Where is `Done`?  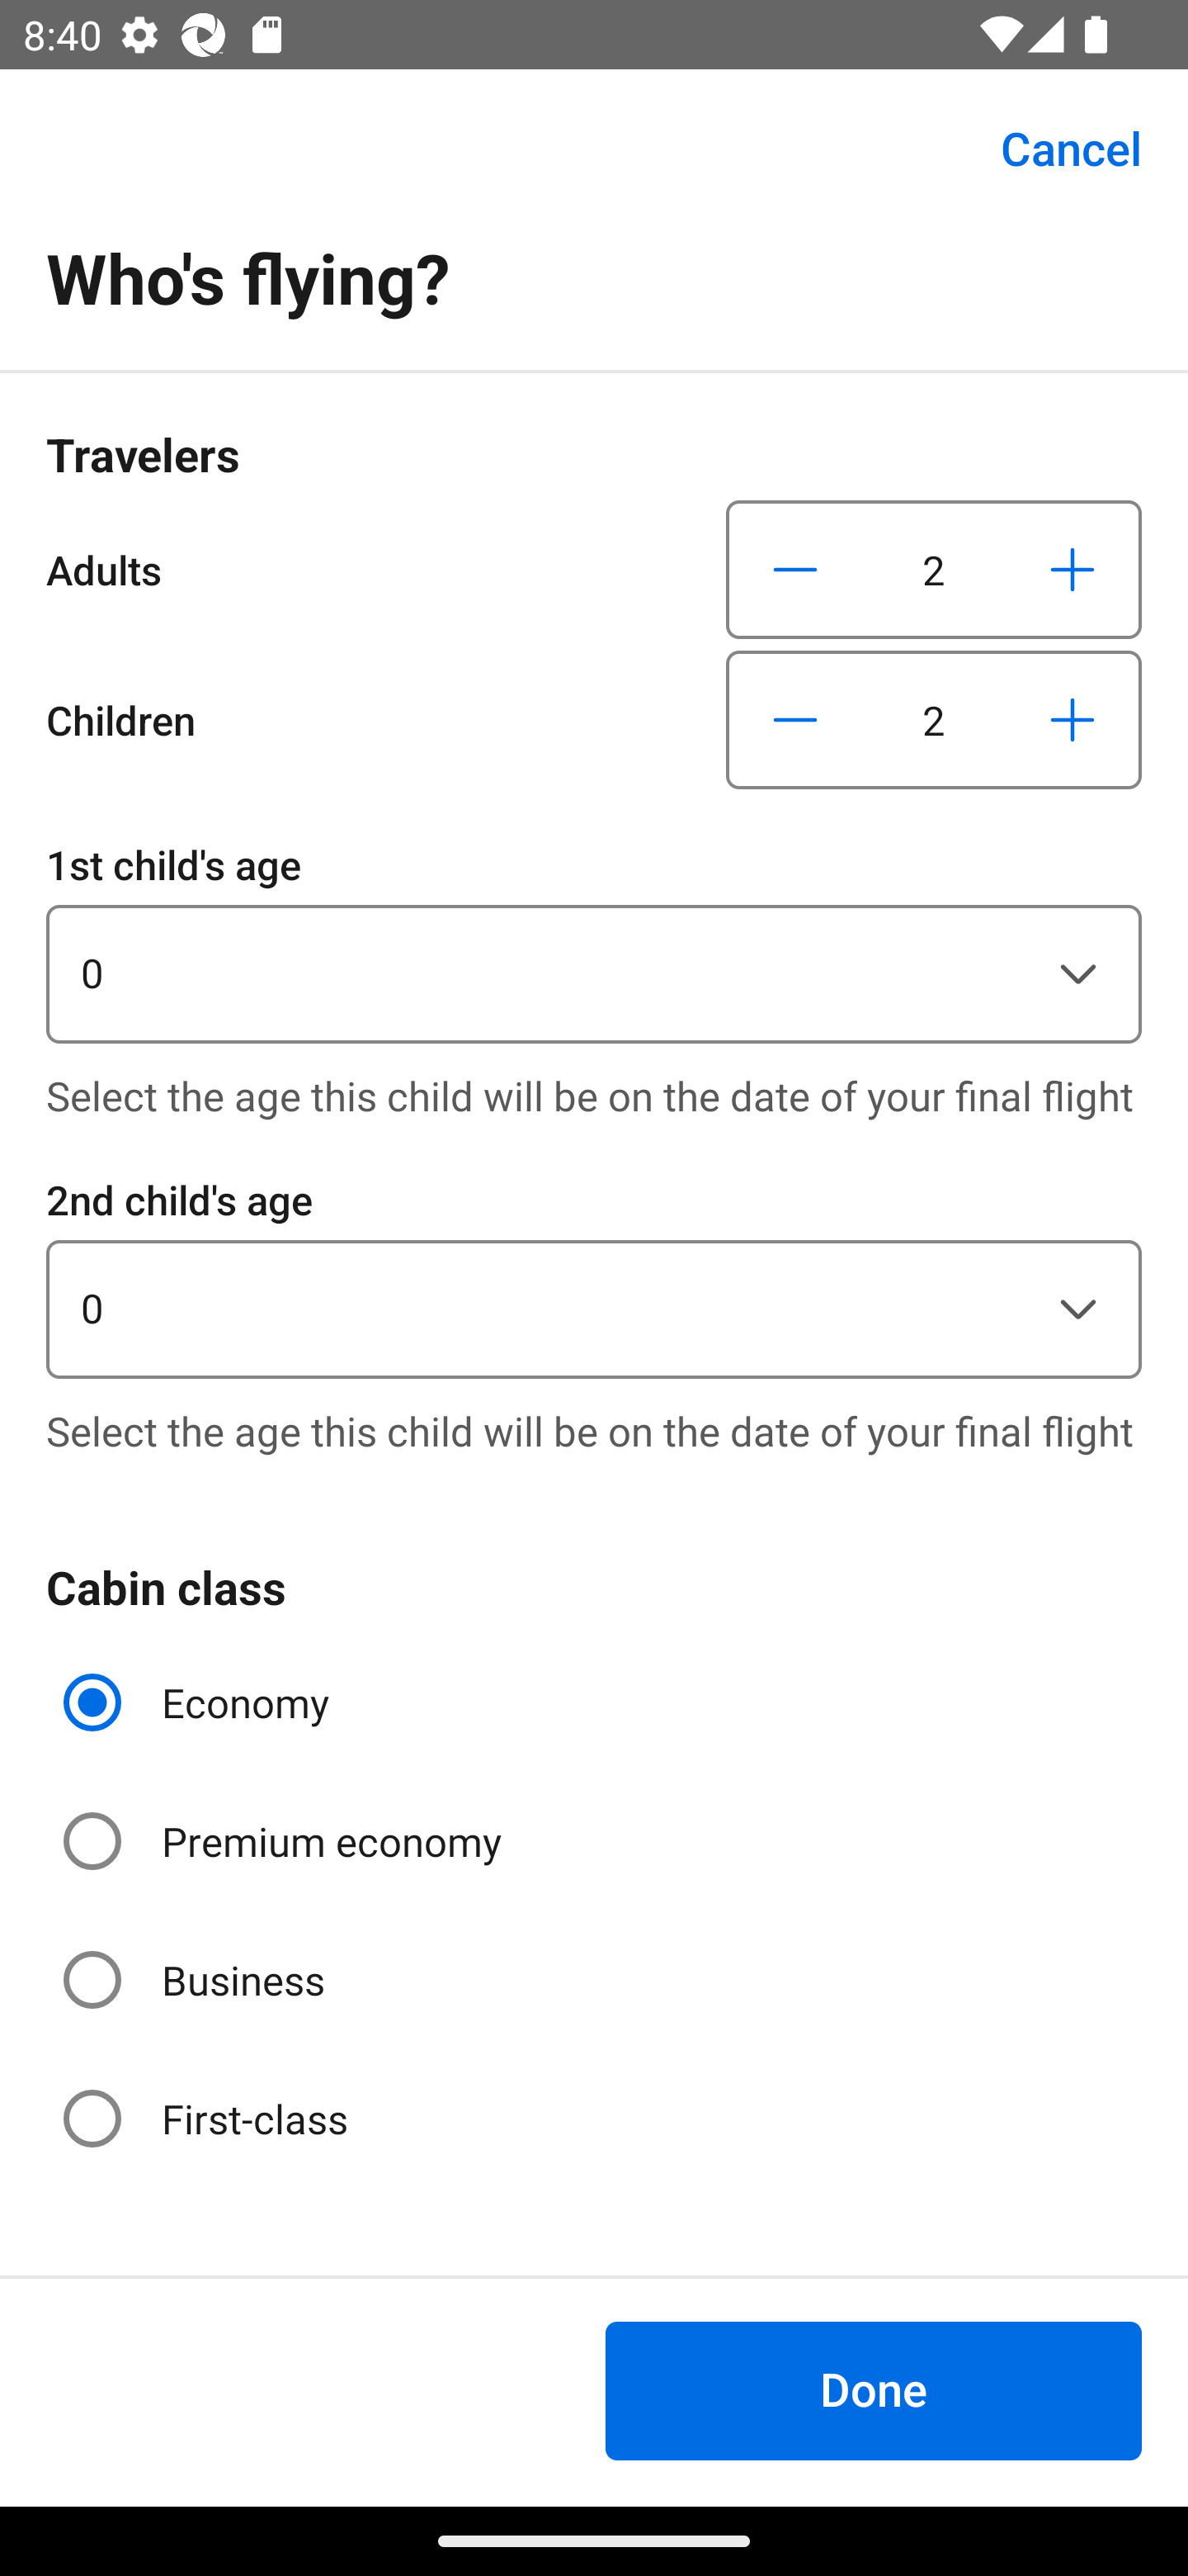
Done is located at coordinates (873, 2390).